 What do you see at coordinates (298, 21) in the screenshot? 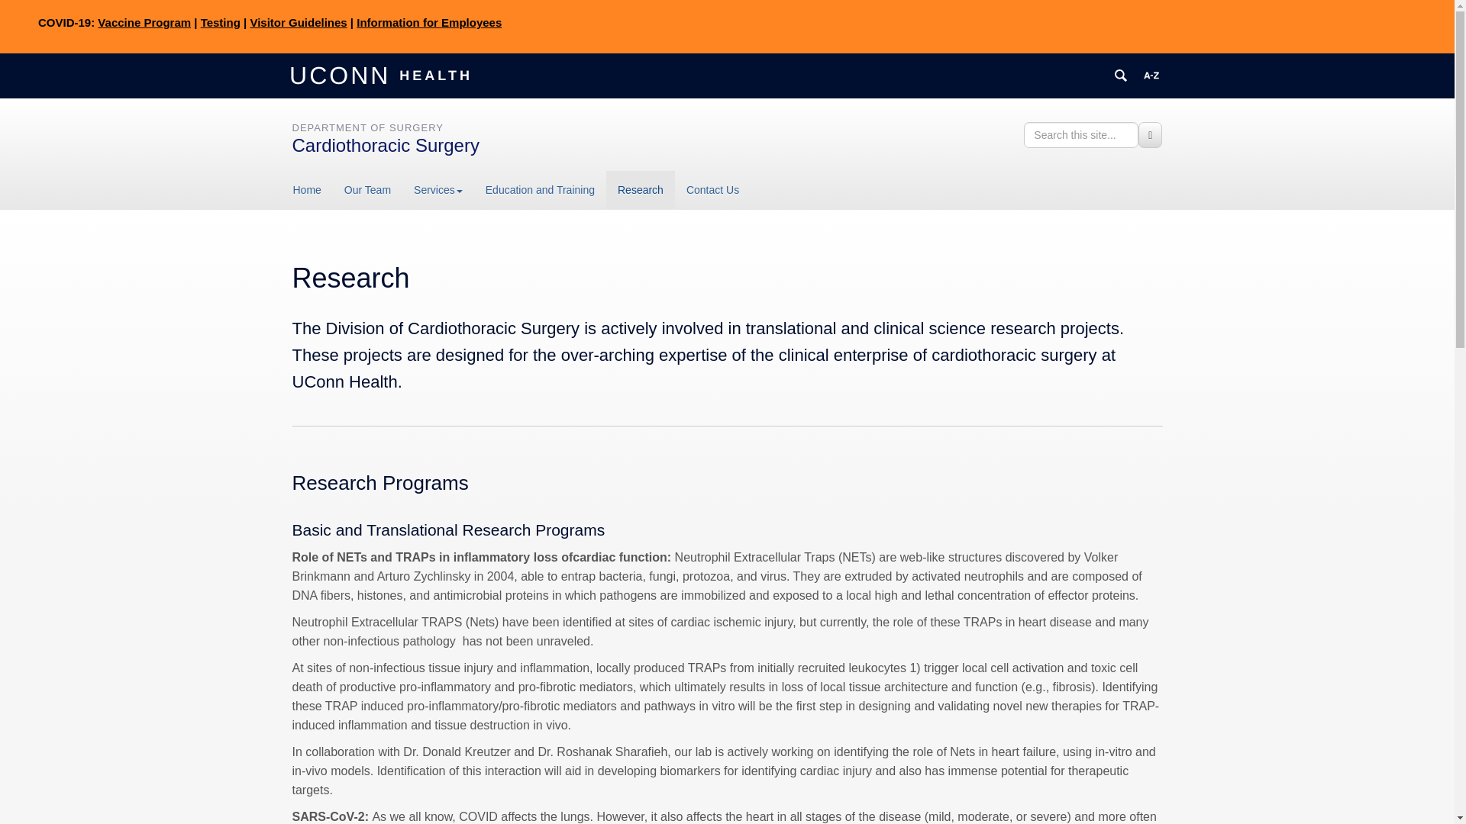
I see `Visitor Guidelines` at bounding box center [298, 21].